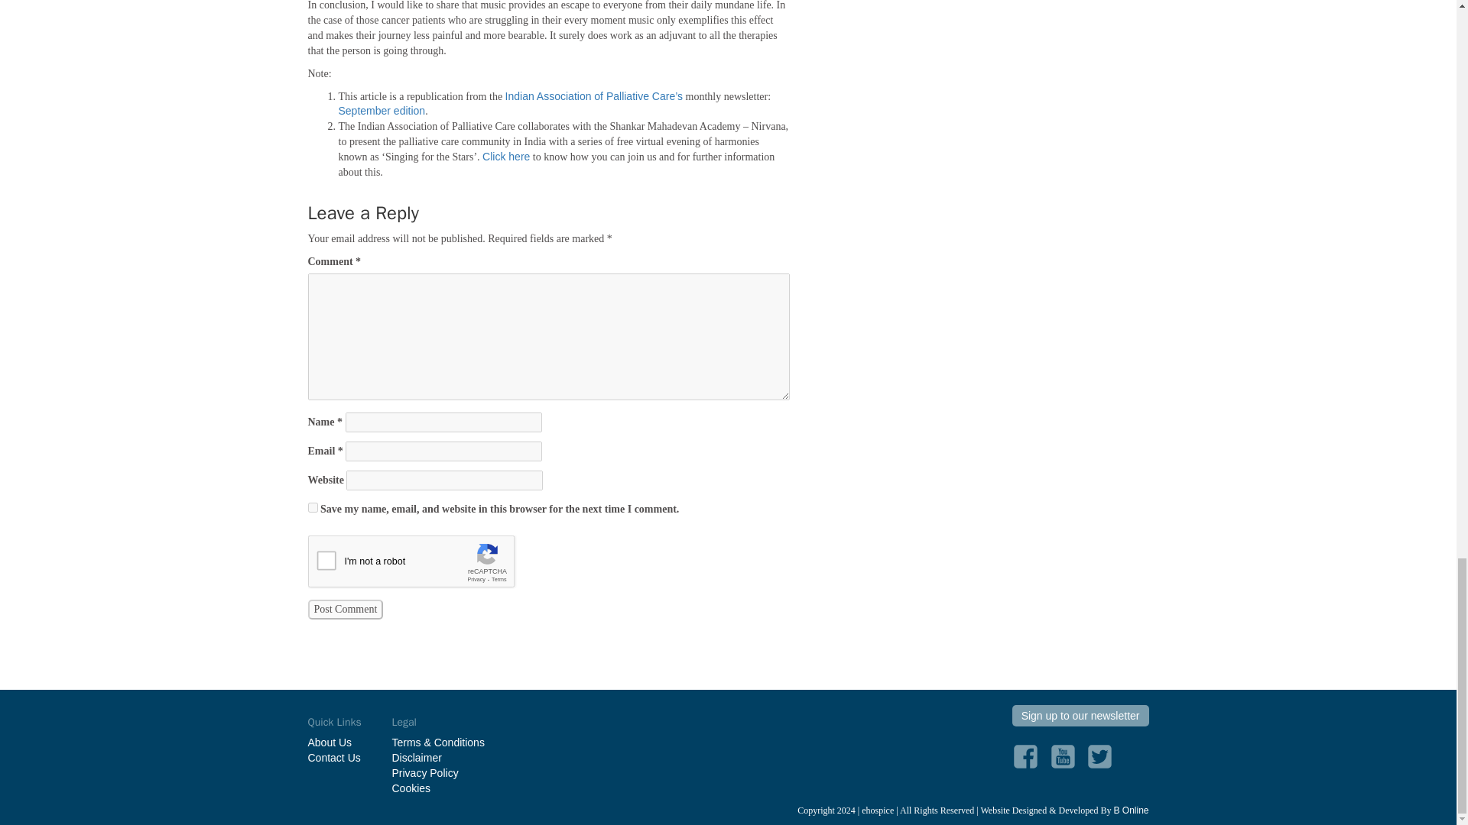 Image resolution: width=1468 pixels, height=825 pixels. Describe the element at coordinates (345, 610) in the screenshot. I see `Post Comment` at that location.